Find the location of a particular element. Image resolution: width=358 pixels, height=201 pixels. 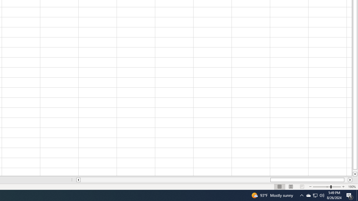

Page right is located at coordinates (346, 180).